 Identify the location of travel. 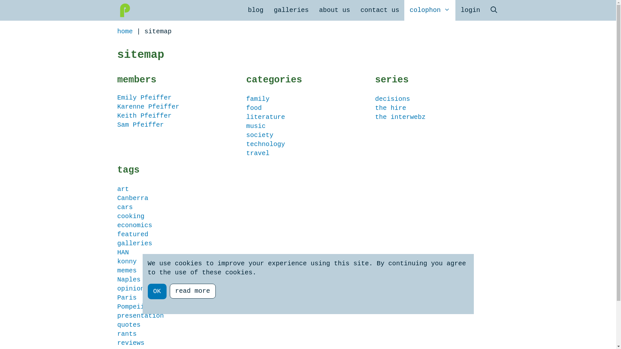
(258, 153).